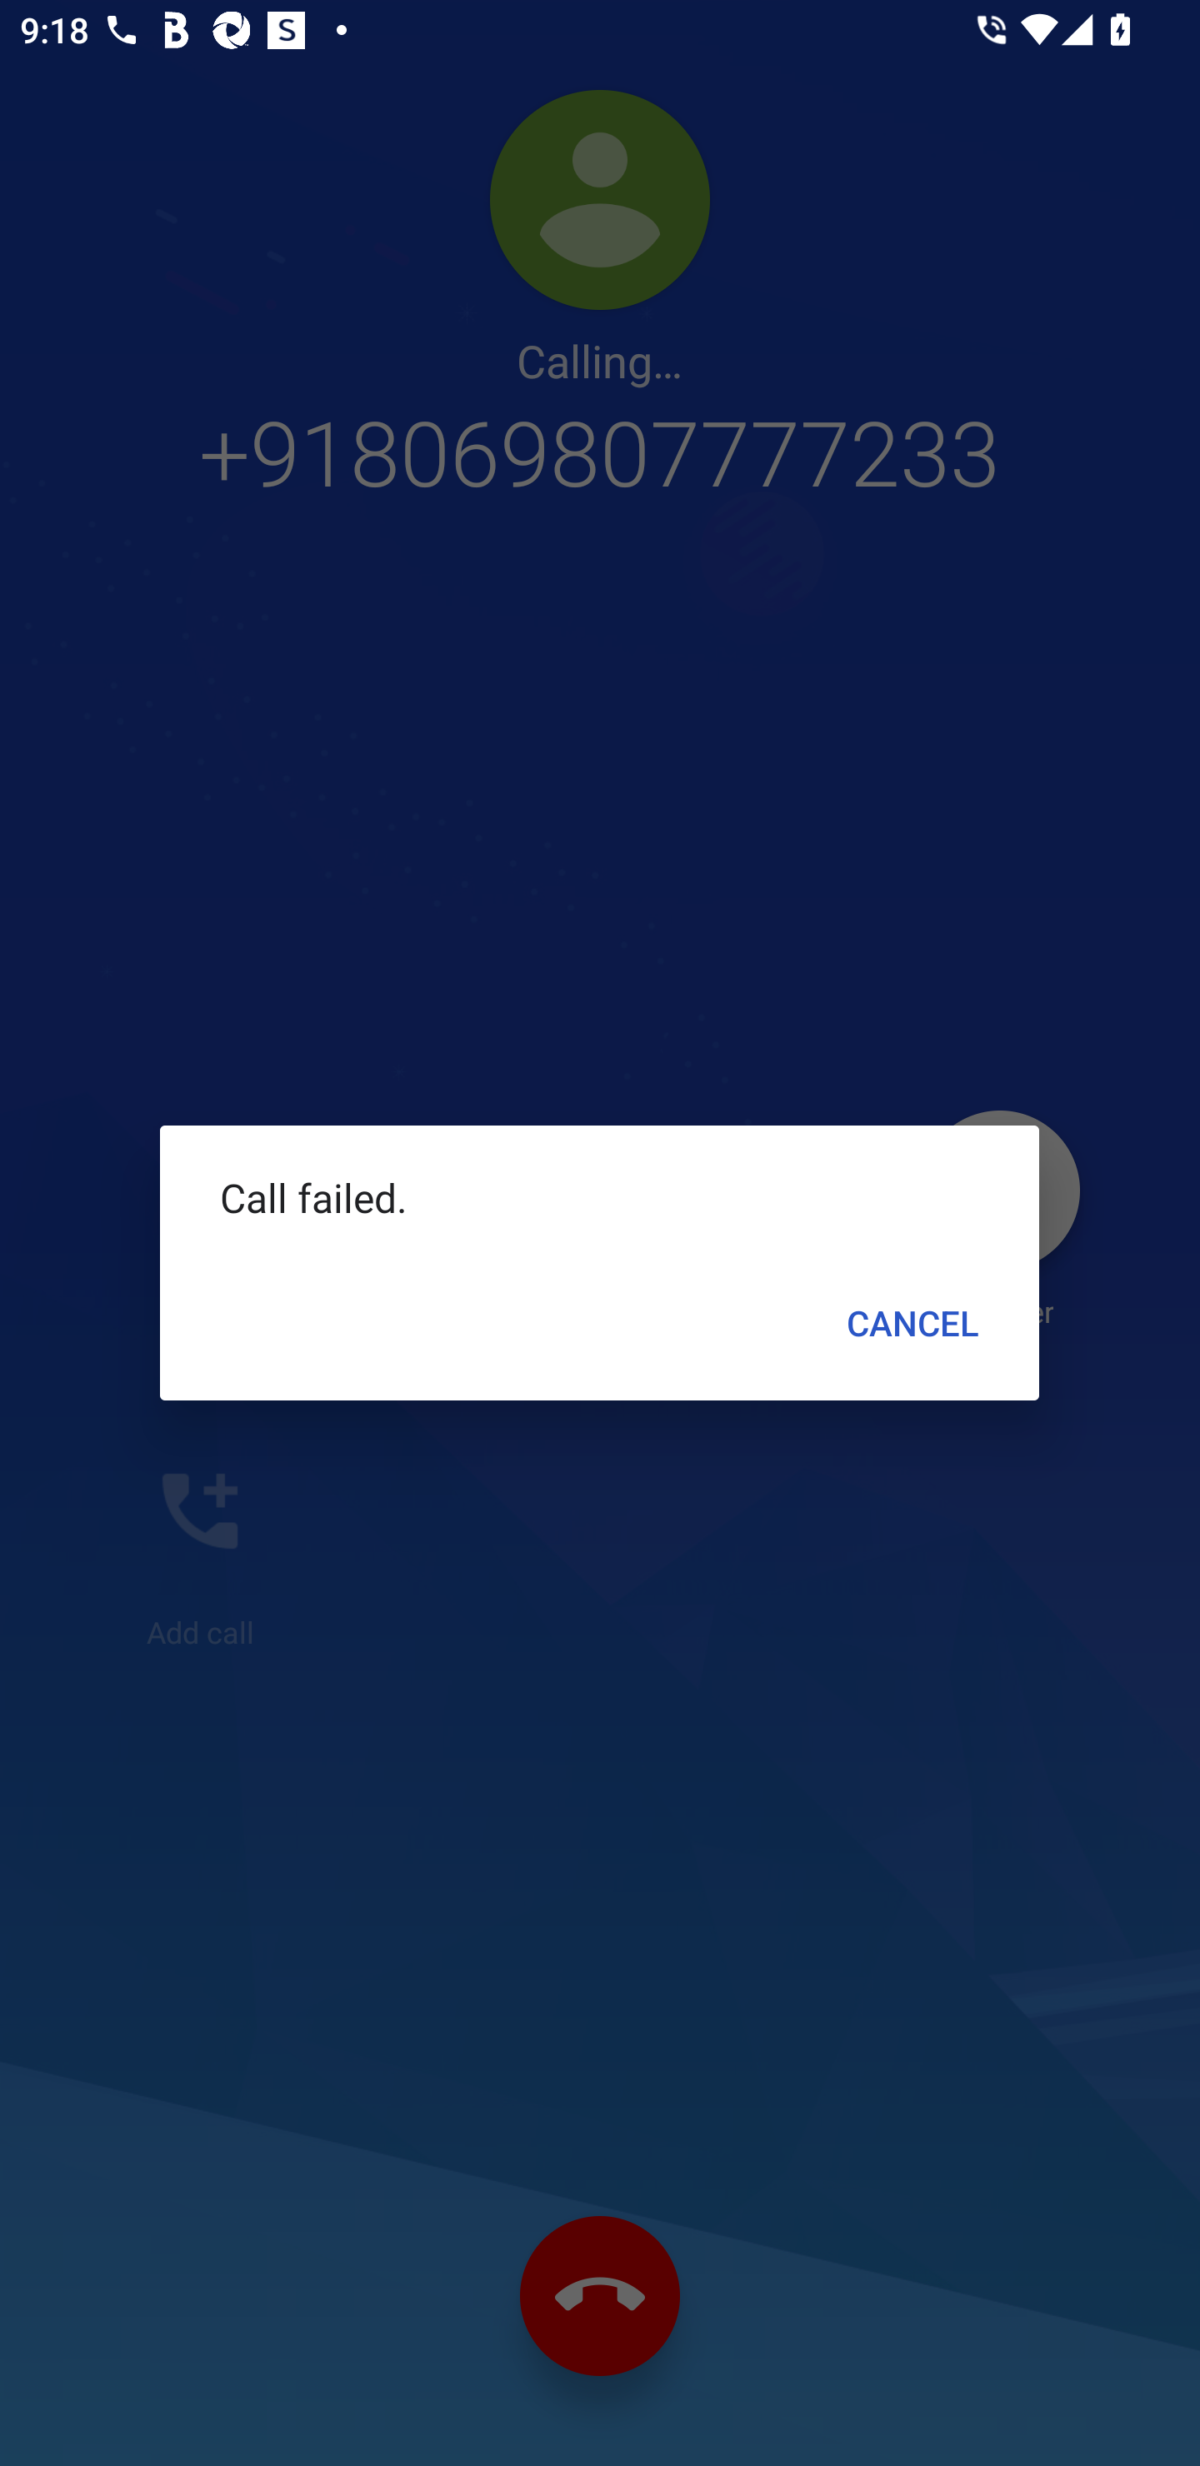 The width and height of the screenshot is (1200, 2466). Describe the element at coordinates (913, 1323) in the screenshot. I see `CANCEL` at that location.